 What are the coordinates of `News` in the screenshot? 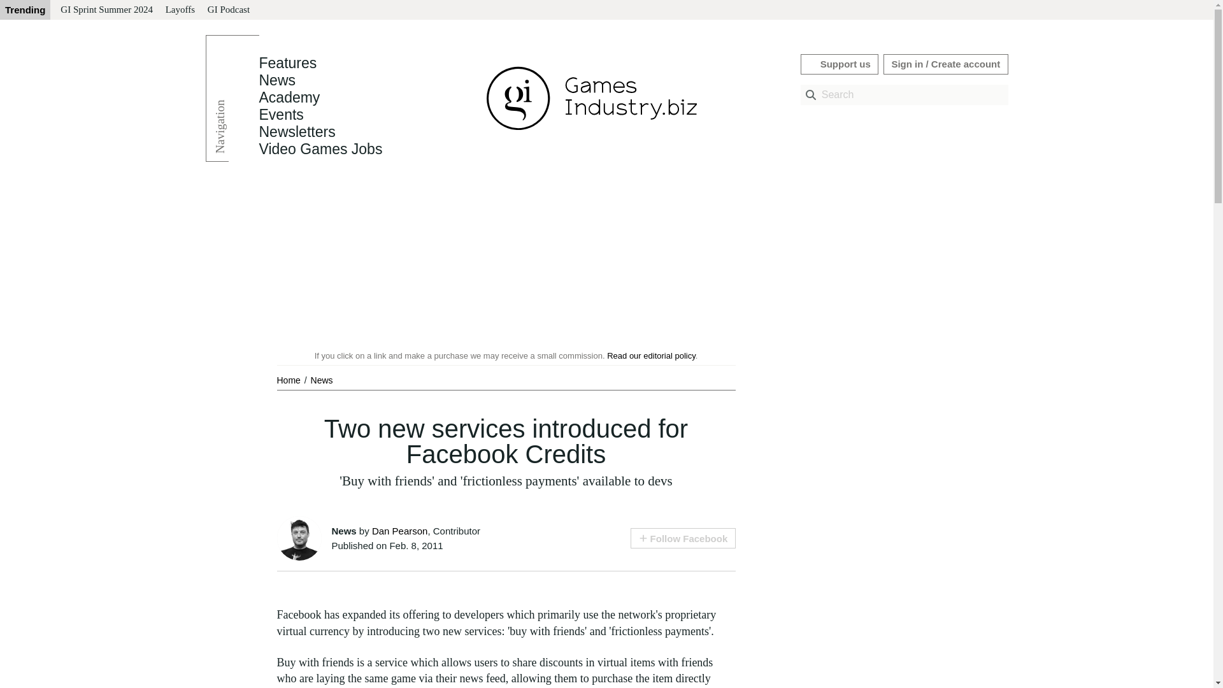 It's located at (276, 80).